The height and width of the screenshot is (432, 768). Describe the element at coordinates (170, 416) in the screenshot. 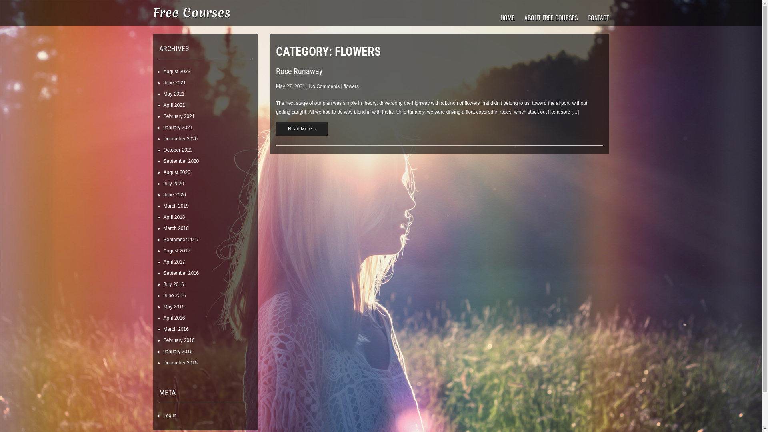

I see `Log in` at that location.